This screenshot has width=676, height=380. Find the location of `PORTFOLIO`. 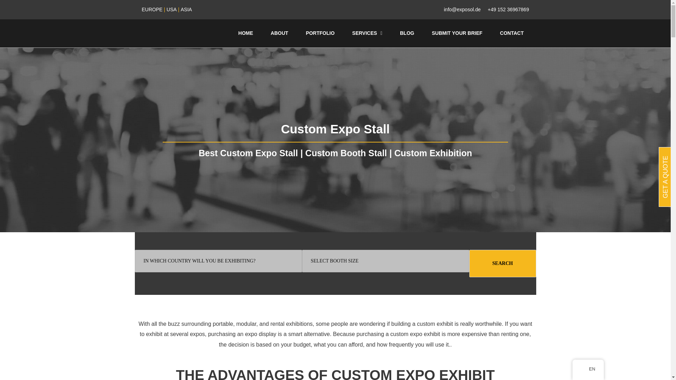

PORTFOLIO is located at coordinates (320, 33).